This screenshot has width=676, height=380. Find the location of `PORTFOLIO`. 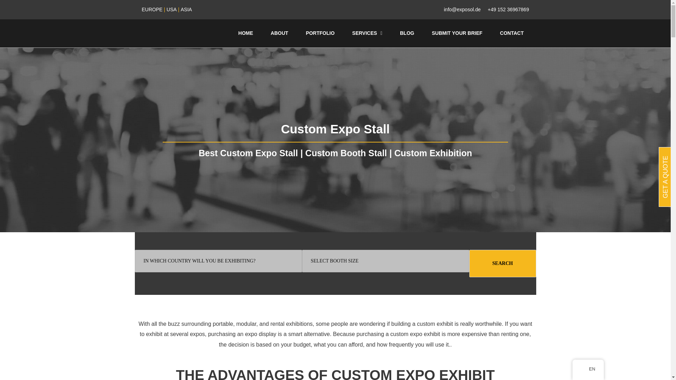

PORTFOLIO is located at coordinates (320, 33).